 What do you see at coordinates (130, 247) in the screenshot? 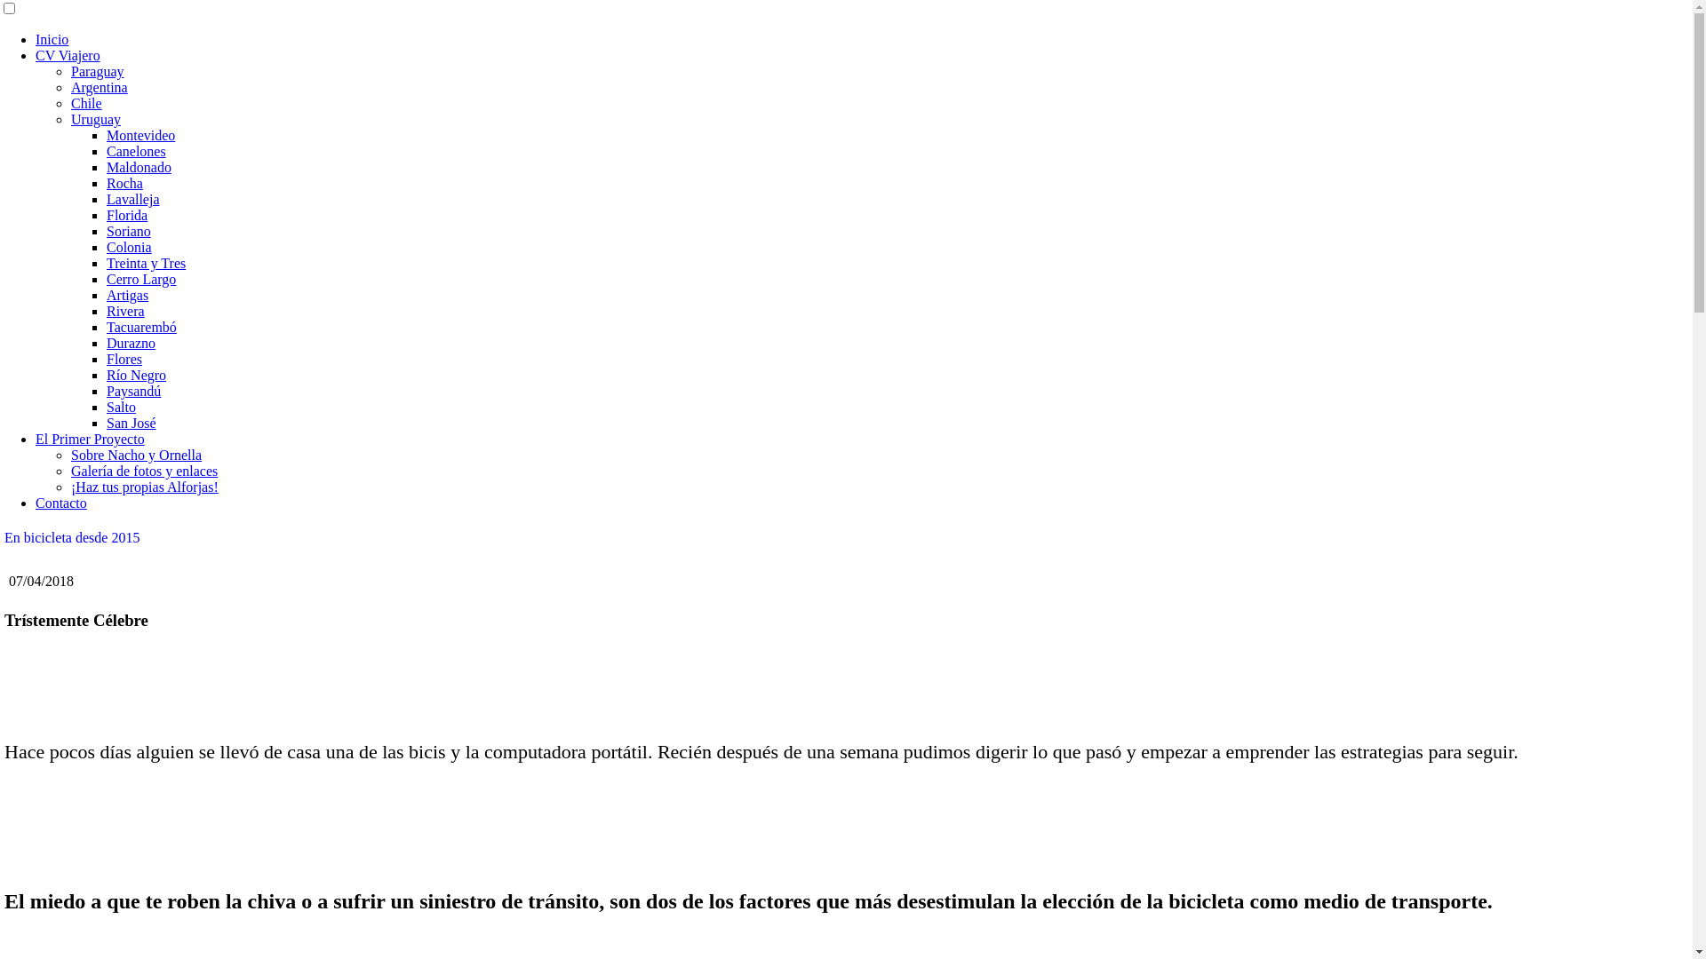
I see `Colonia` at bounding box center [130, 247].